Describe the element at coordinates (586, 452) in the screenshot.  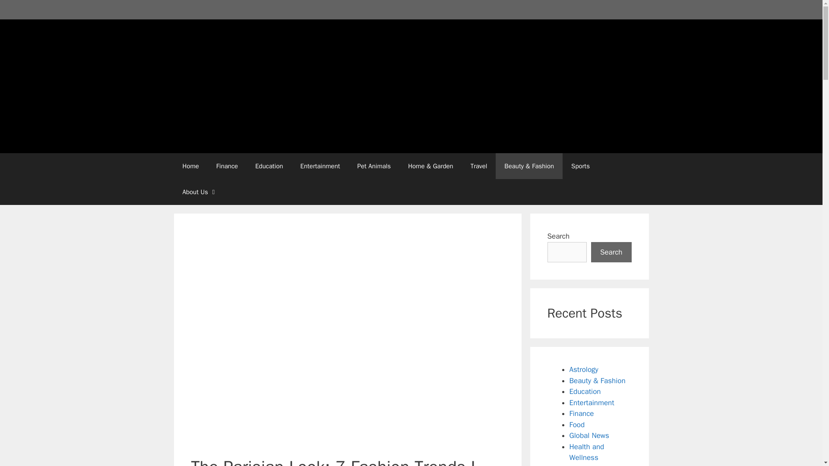
I see `Health and Wellness` at that location.